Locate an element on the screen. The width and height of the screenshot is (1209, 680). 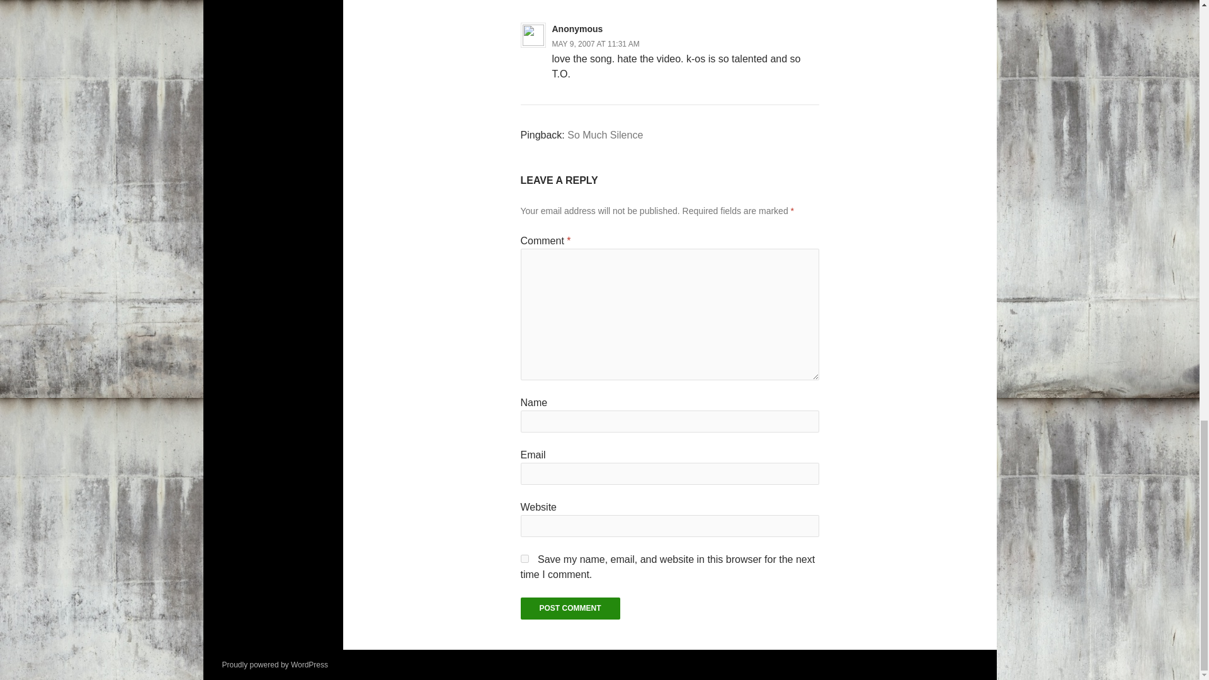
Post Comment is located at coordinates (569, 608).